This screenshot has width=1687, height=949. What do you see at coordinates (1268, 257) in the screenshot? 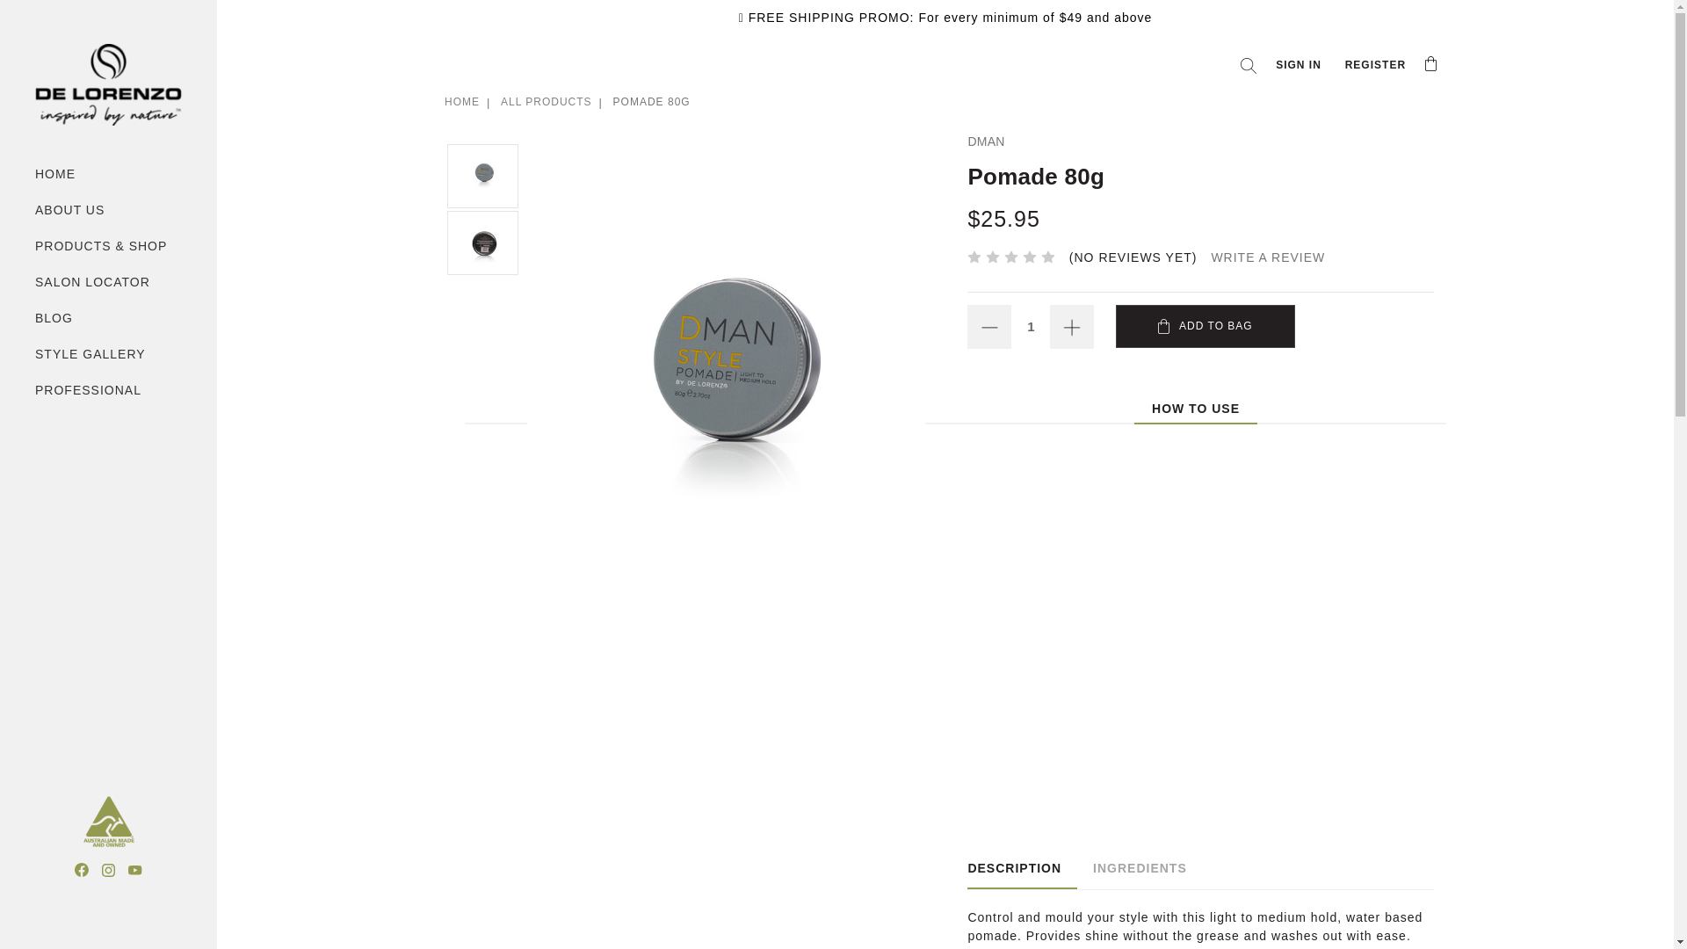
I see `WRITE A REVIEW` at bounding box center [1268, 257].